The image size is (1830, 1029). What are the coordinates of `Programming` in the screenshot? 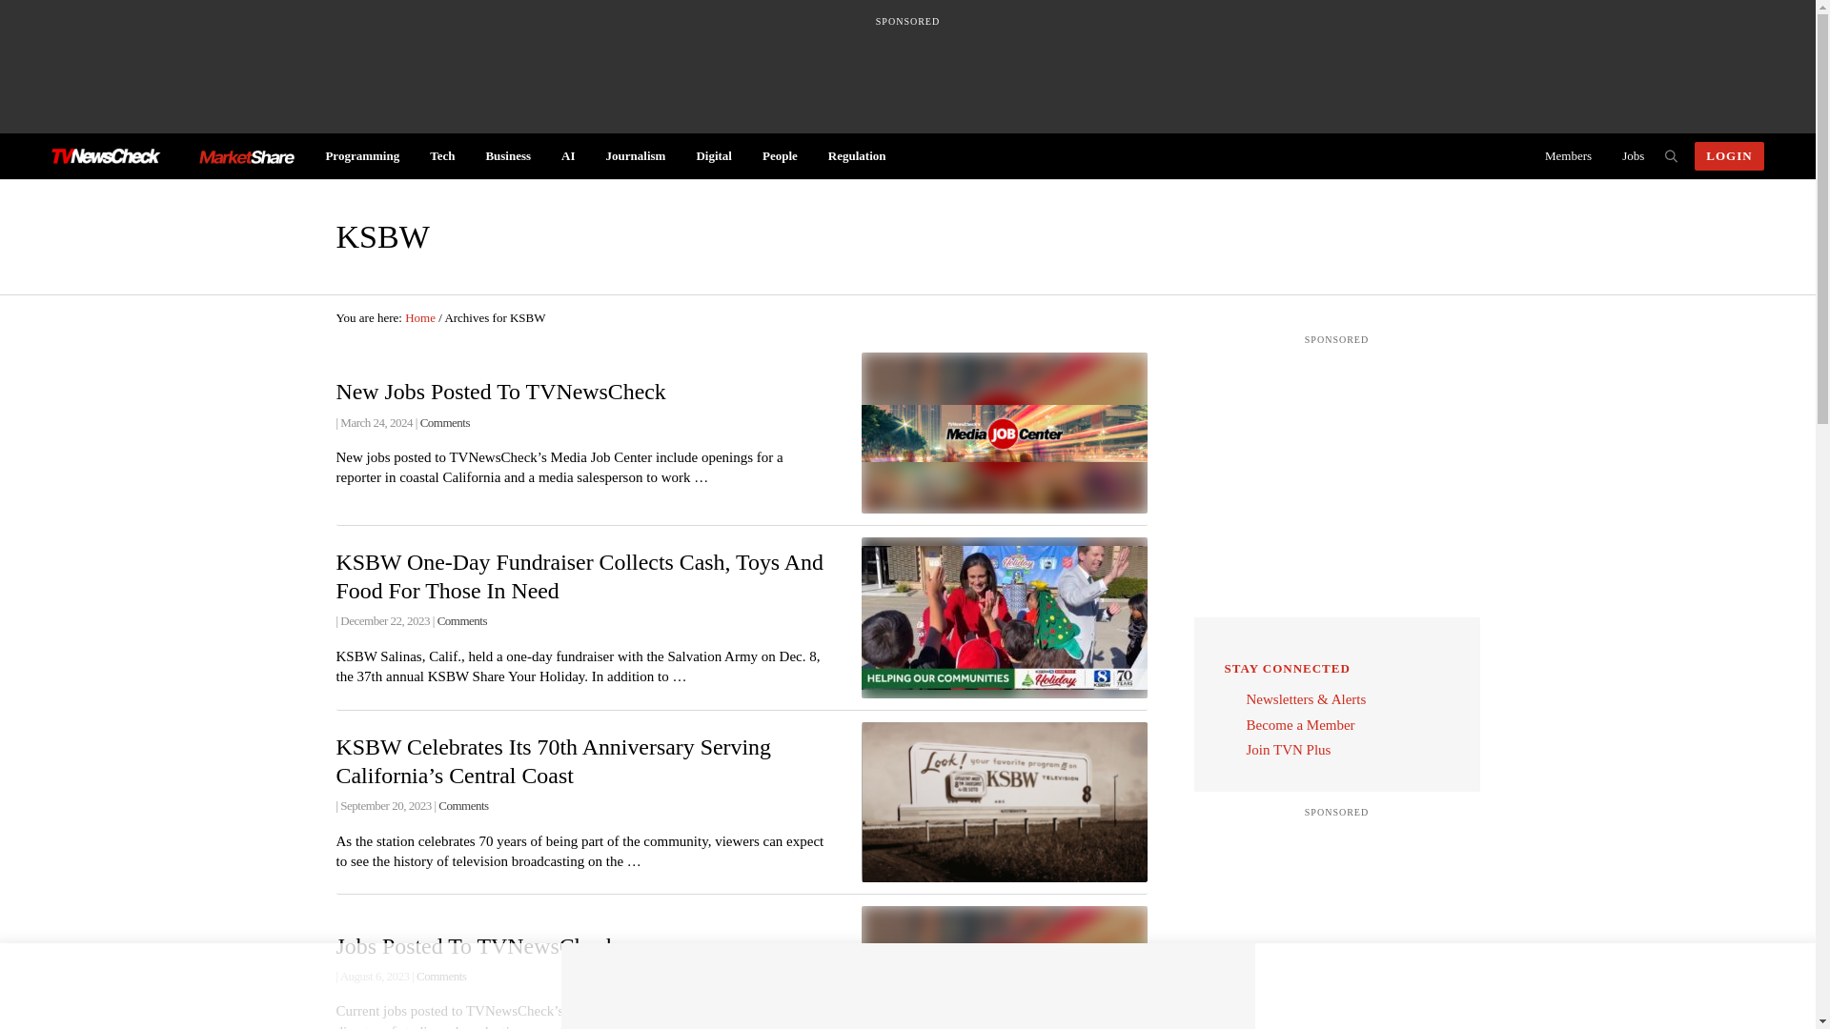 It's located at (362, 156).